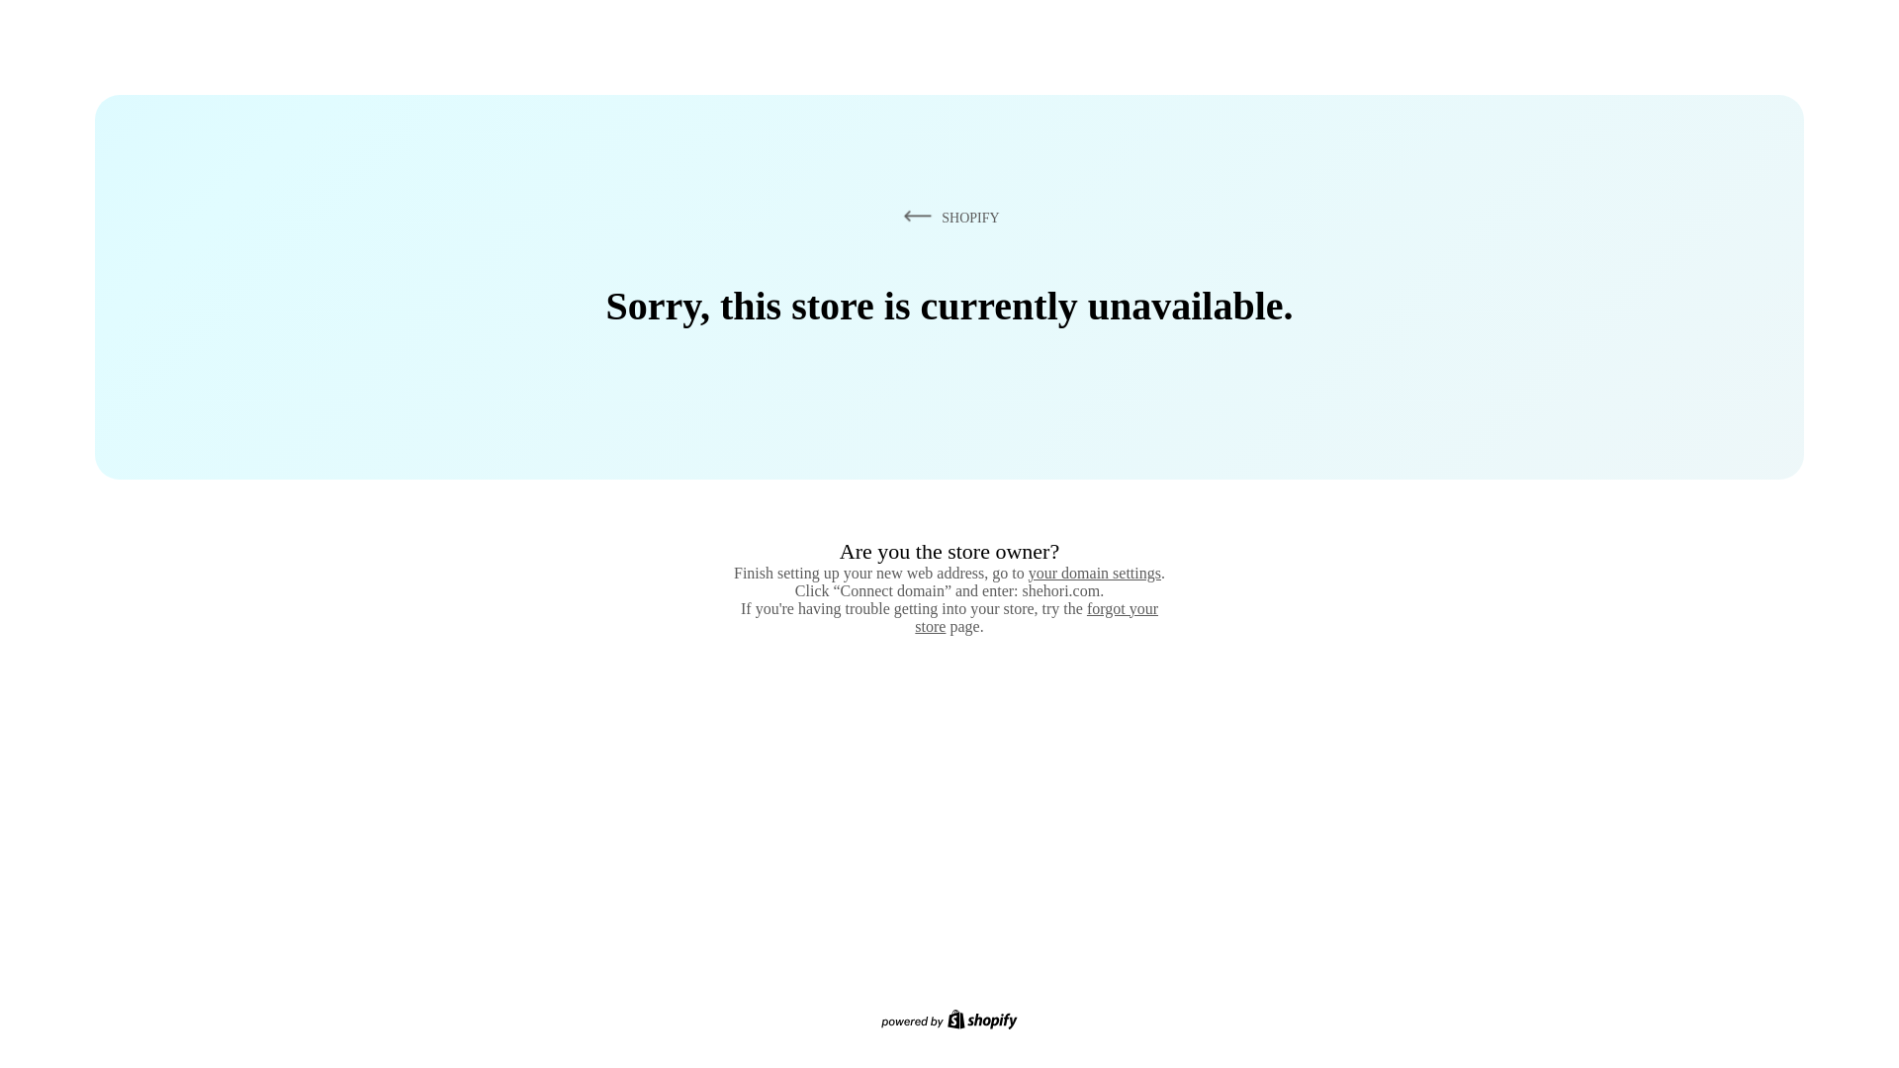 The width and height of the screenshot is (1899, 1068). Describe the element at coordinates (1037, 617) in the screenshot. I see `forgot your store` at that location.